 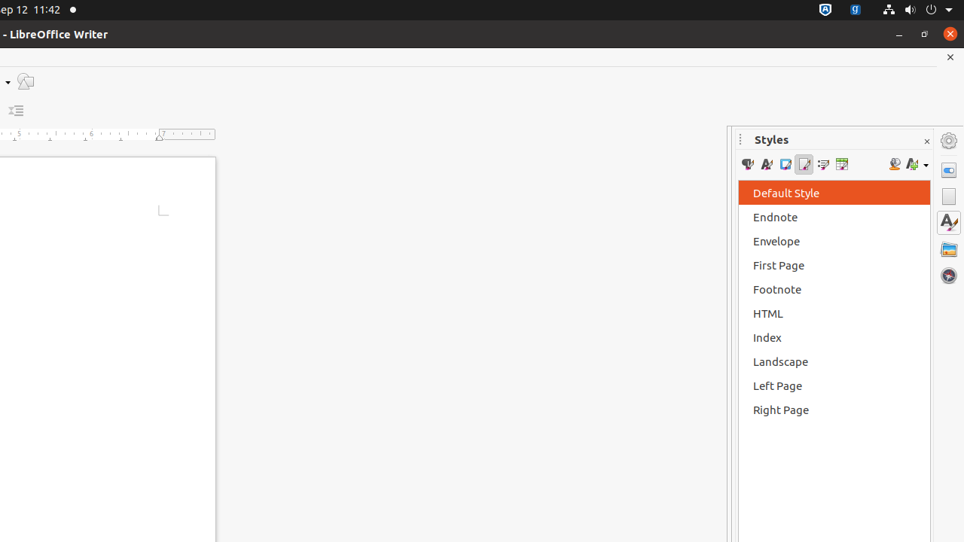 What do you see at coordinates (949, 223) in the screenshot?
I see `Styles` at bounding box center [949, 223].